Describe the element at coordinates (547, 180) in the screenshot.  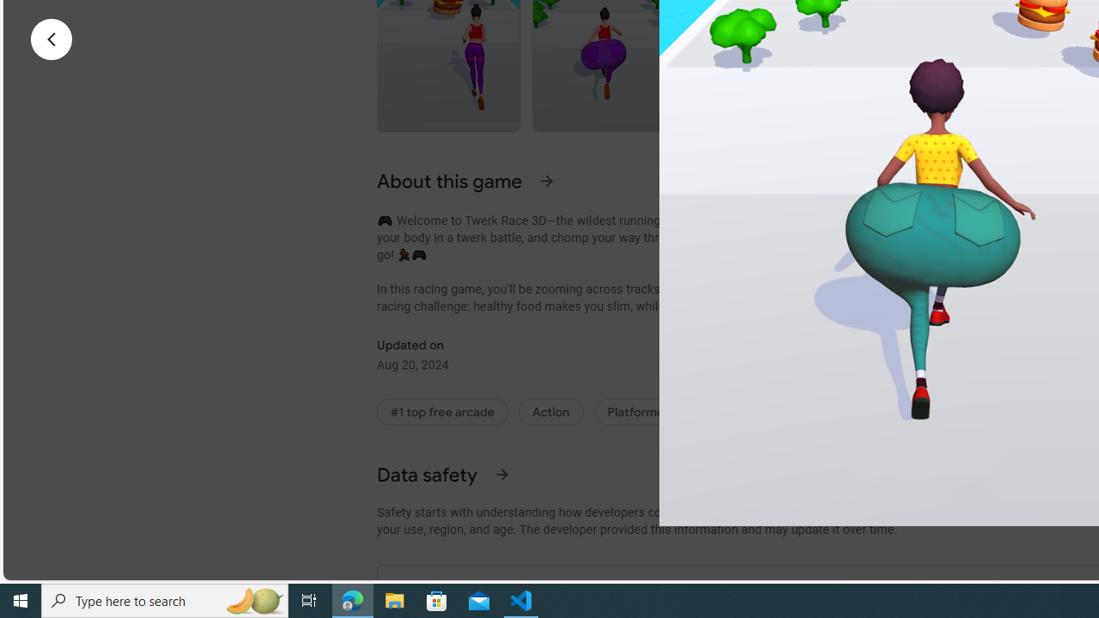
I see `See more information on About this game` at that location.